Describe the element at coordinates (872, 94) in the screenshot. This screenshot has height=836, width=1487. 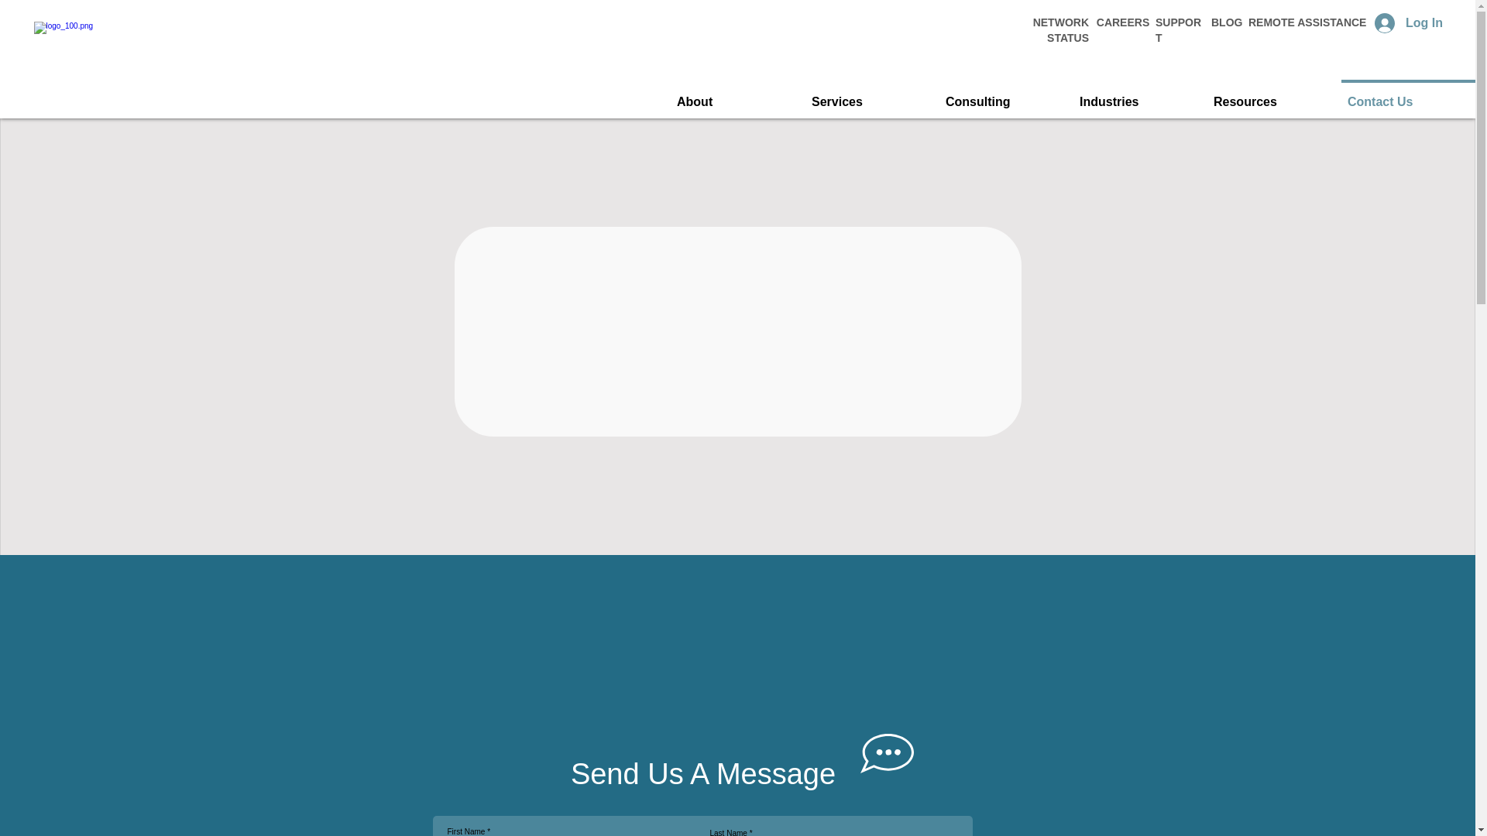
I see `Services` at that location.